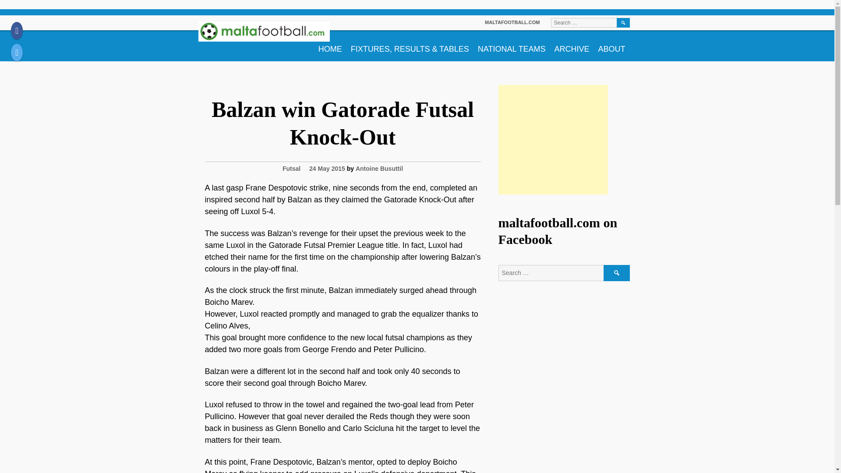 This screenshot has width=841, height=473. What do you see at coordinates (330, 46) in the screenshot?
I see `HOME` at bounding box center [330, 46].